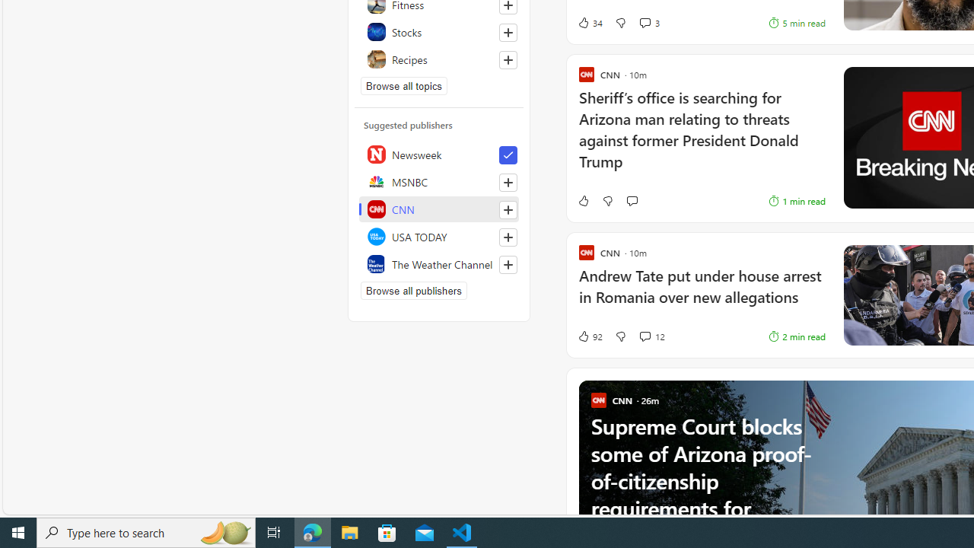 The image size is (974, 548). Describe the element at coordinates (648, 23) in the screenshot. I see `View comments 3 Comment` at that location.